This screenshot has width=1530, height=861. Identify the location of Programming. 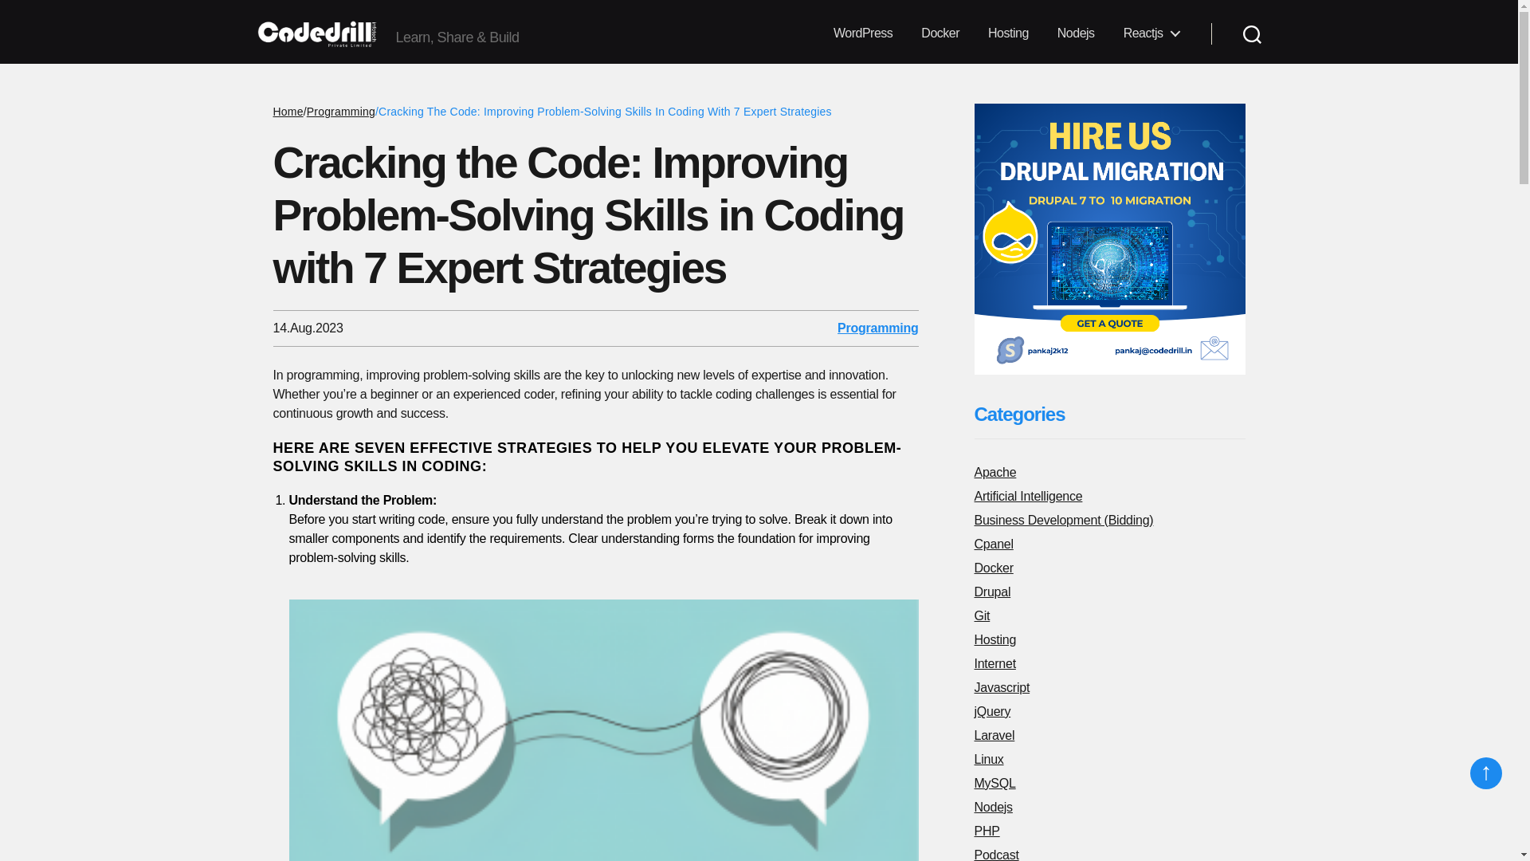
(877, 328).